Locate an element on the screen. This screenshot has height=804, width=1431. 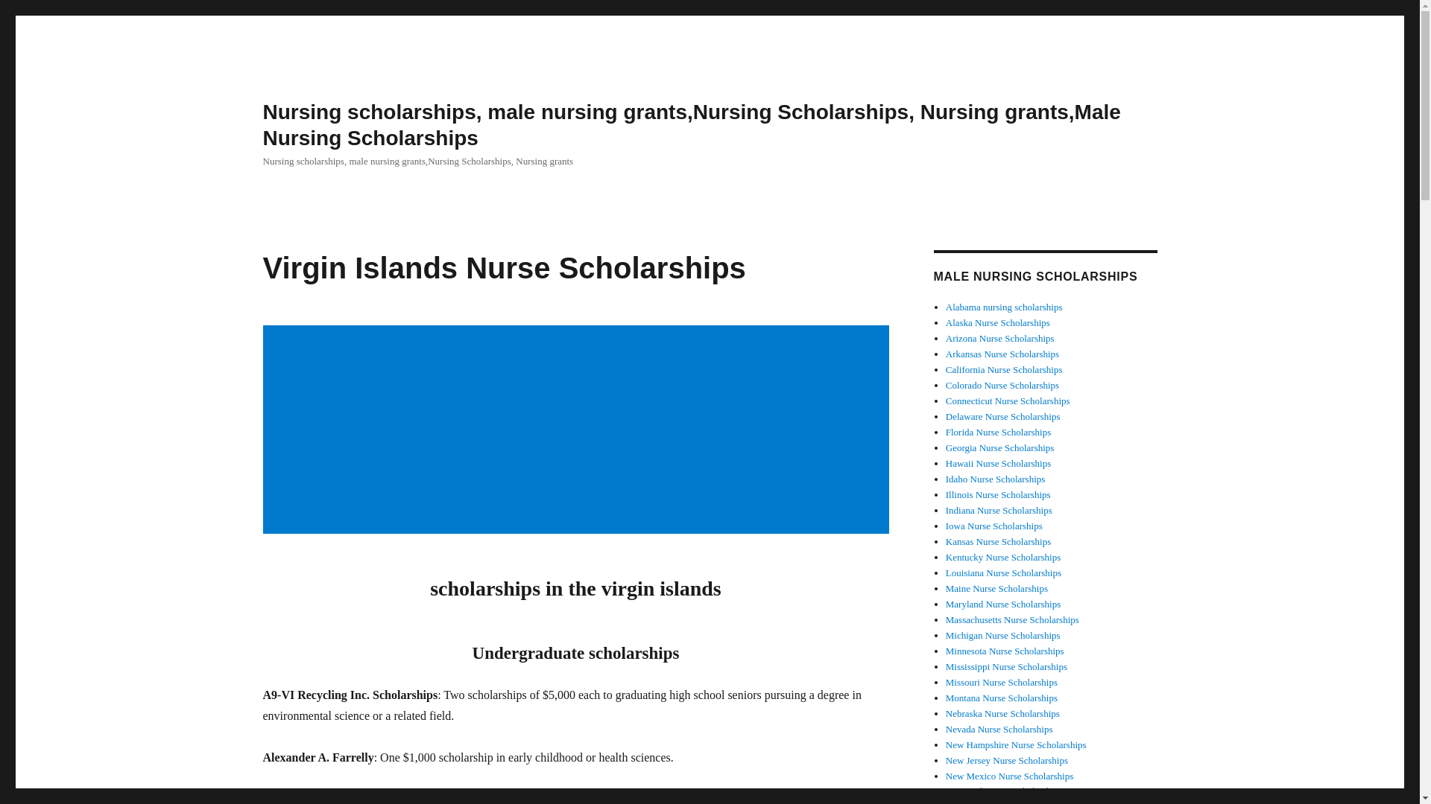
Kansas Nurse Scholarships is located at coordinates (999, 542).